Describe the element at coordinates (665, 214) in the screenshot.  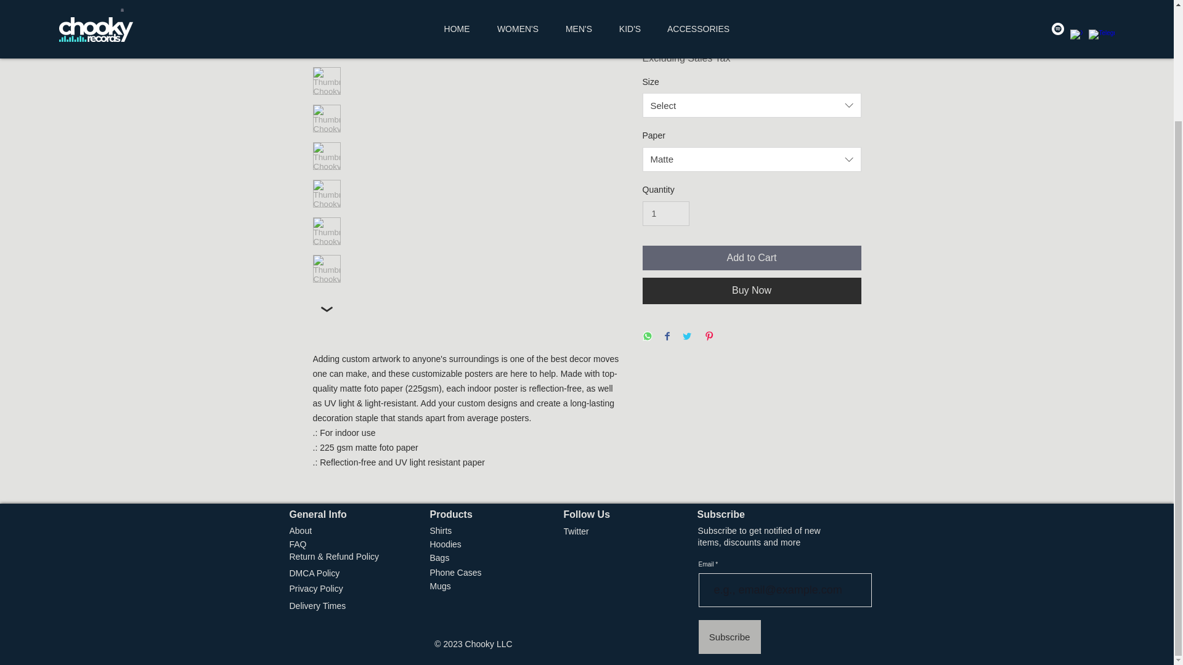
I see `1` at that location.